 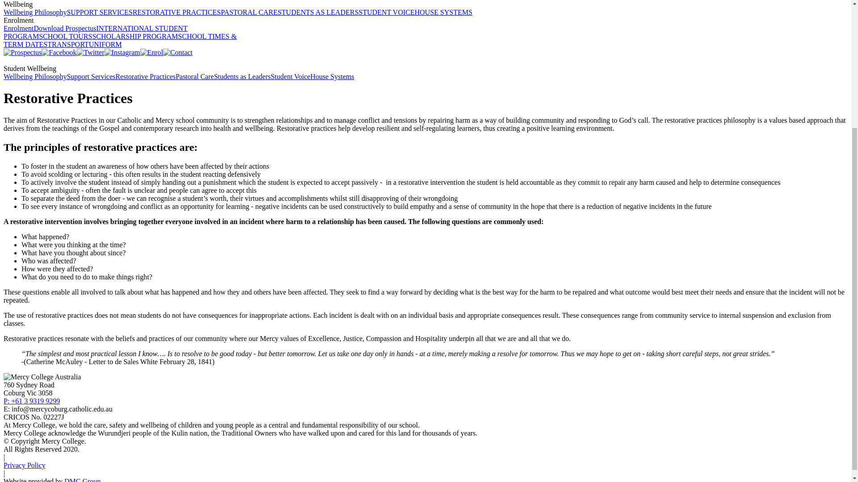 What do you see at coordinates (248, 12) in the screenshot?
I see `PASTORAL CARE` at bounding box center [248, 12].